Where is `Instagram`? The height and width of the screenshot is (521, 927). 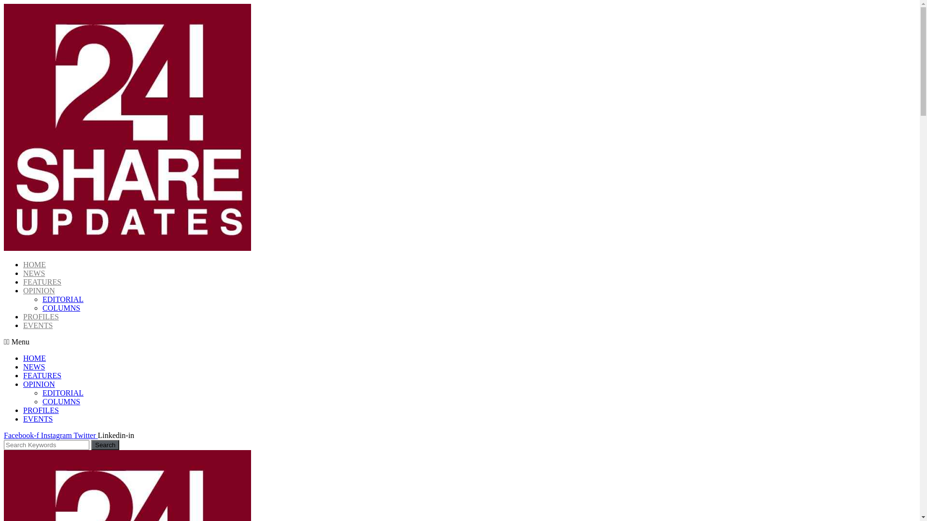 Instagram is located at coordinates (57, 435).